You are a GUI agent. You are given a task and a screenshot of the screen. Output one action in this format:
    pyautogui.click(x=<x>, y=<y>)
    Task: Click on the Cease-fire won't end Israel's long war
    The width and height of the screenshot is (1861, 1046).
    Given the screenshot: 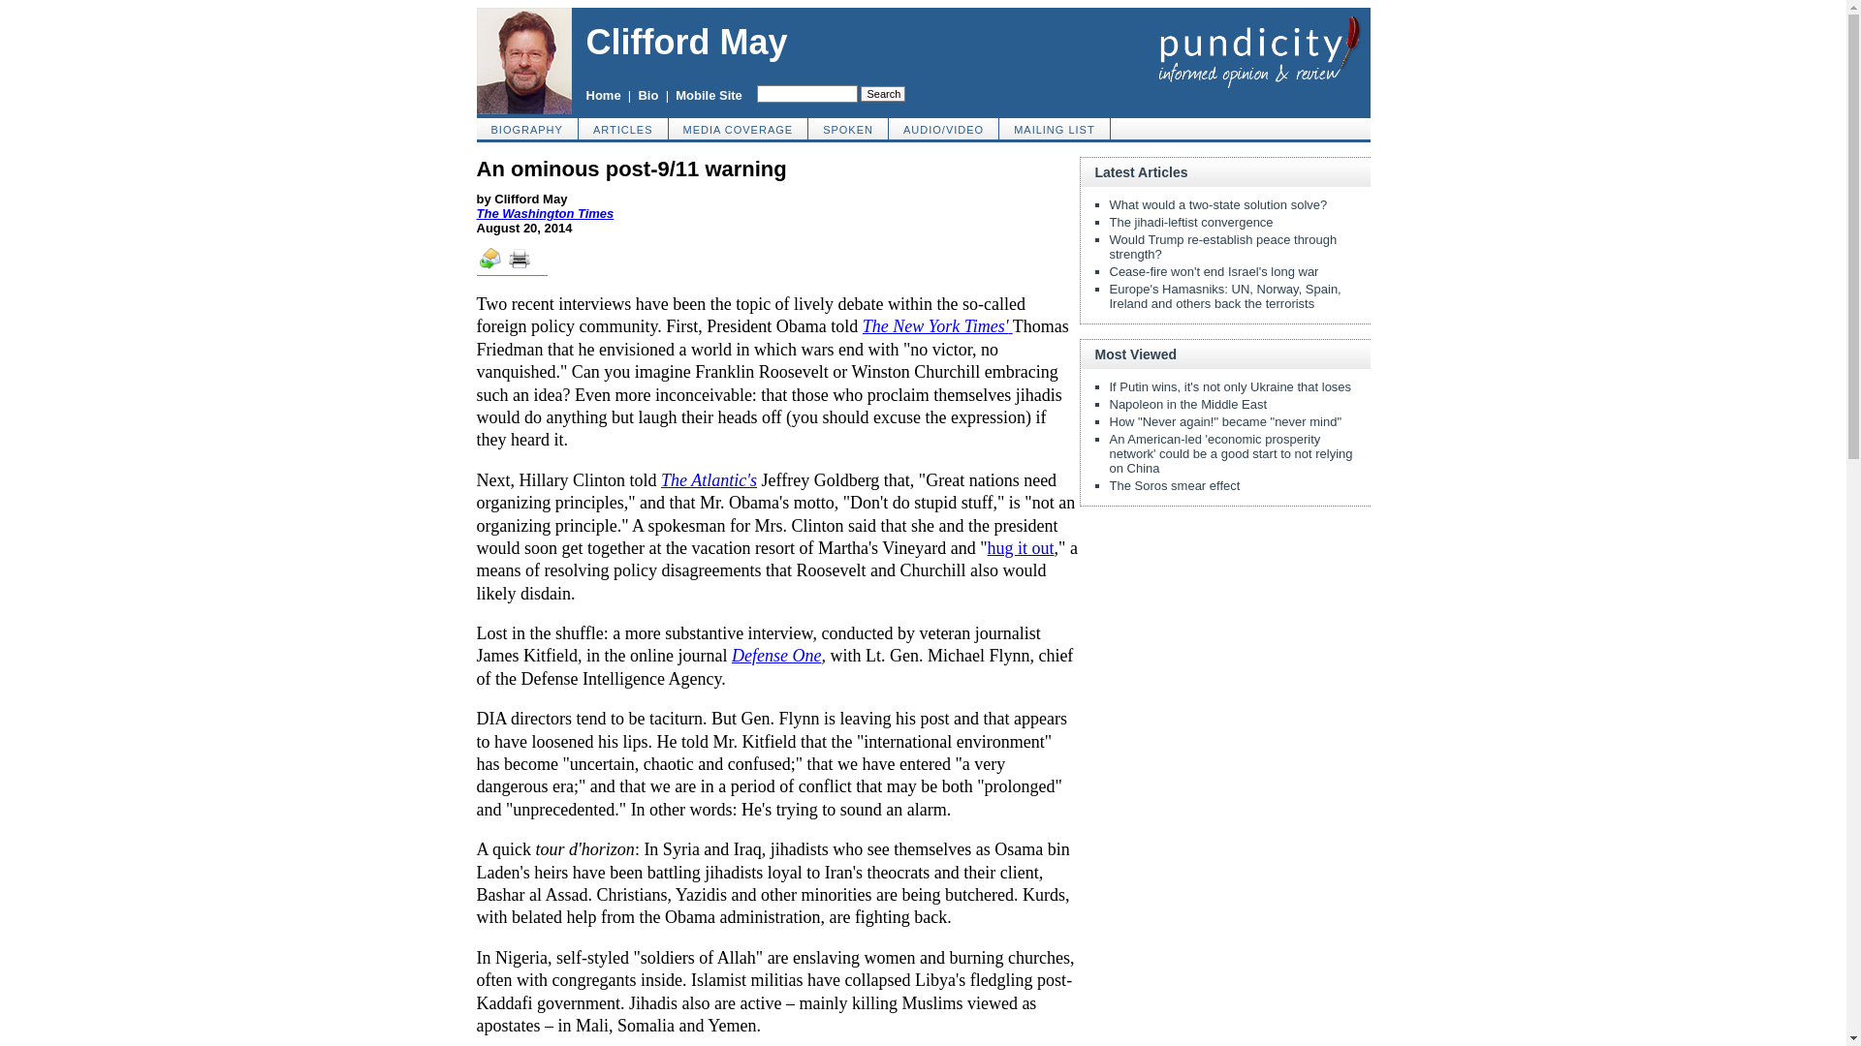 What is the action you would take?
    pyautogui.click(x=1214, y=271)
    